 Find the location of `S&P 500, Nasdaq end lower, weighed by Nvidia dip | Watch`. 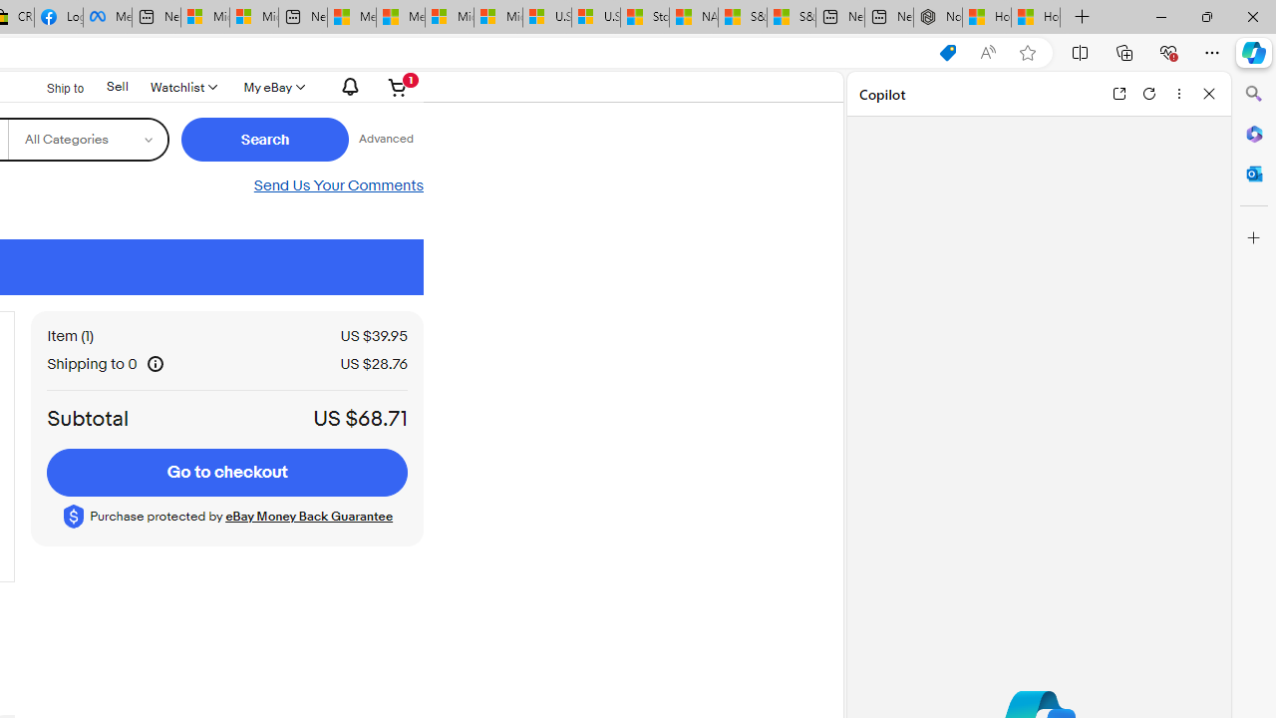

S&P 500, Nasdaq end lower, weighed by Nvidia dip | Watch is located at coordinates (792, 18).